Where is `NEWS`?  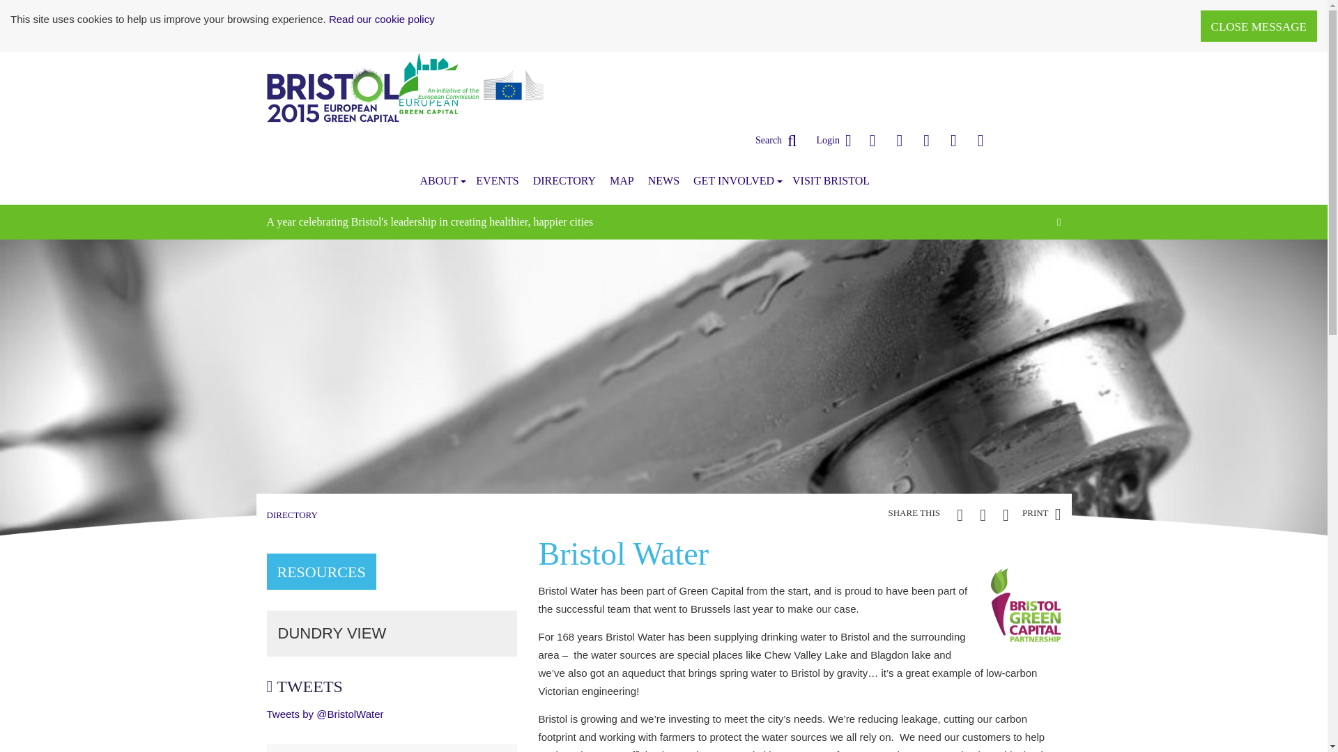
NEWS is located at coordinates (663, 180).